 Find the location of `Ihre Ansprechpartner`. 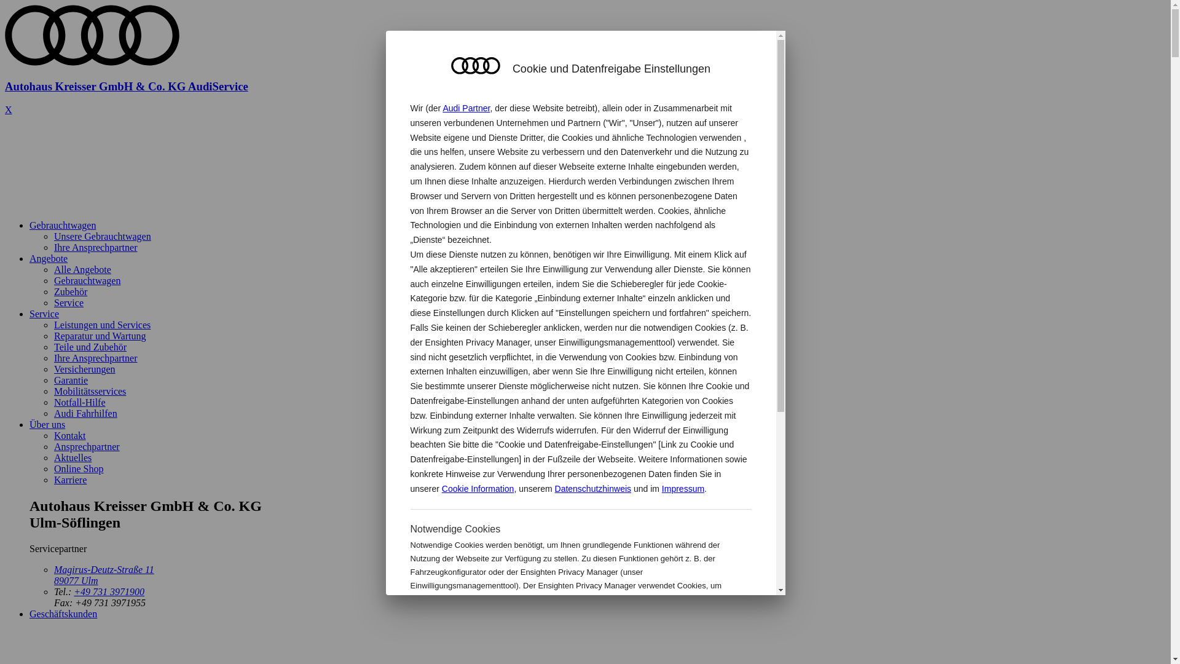

Ihre Ansprechpartner is located at coordinates (96, 358).